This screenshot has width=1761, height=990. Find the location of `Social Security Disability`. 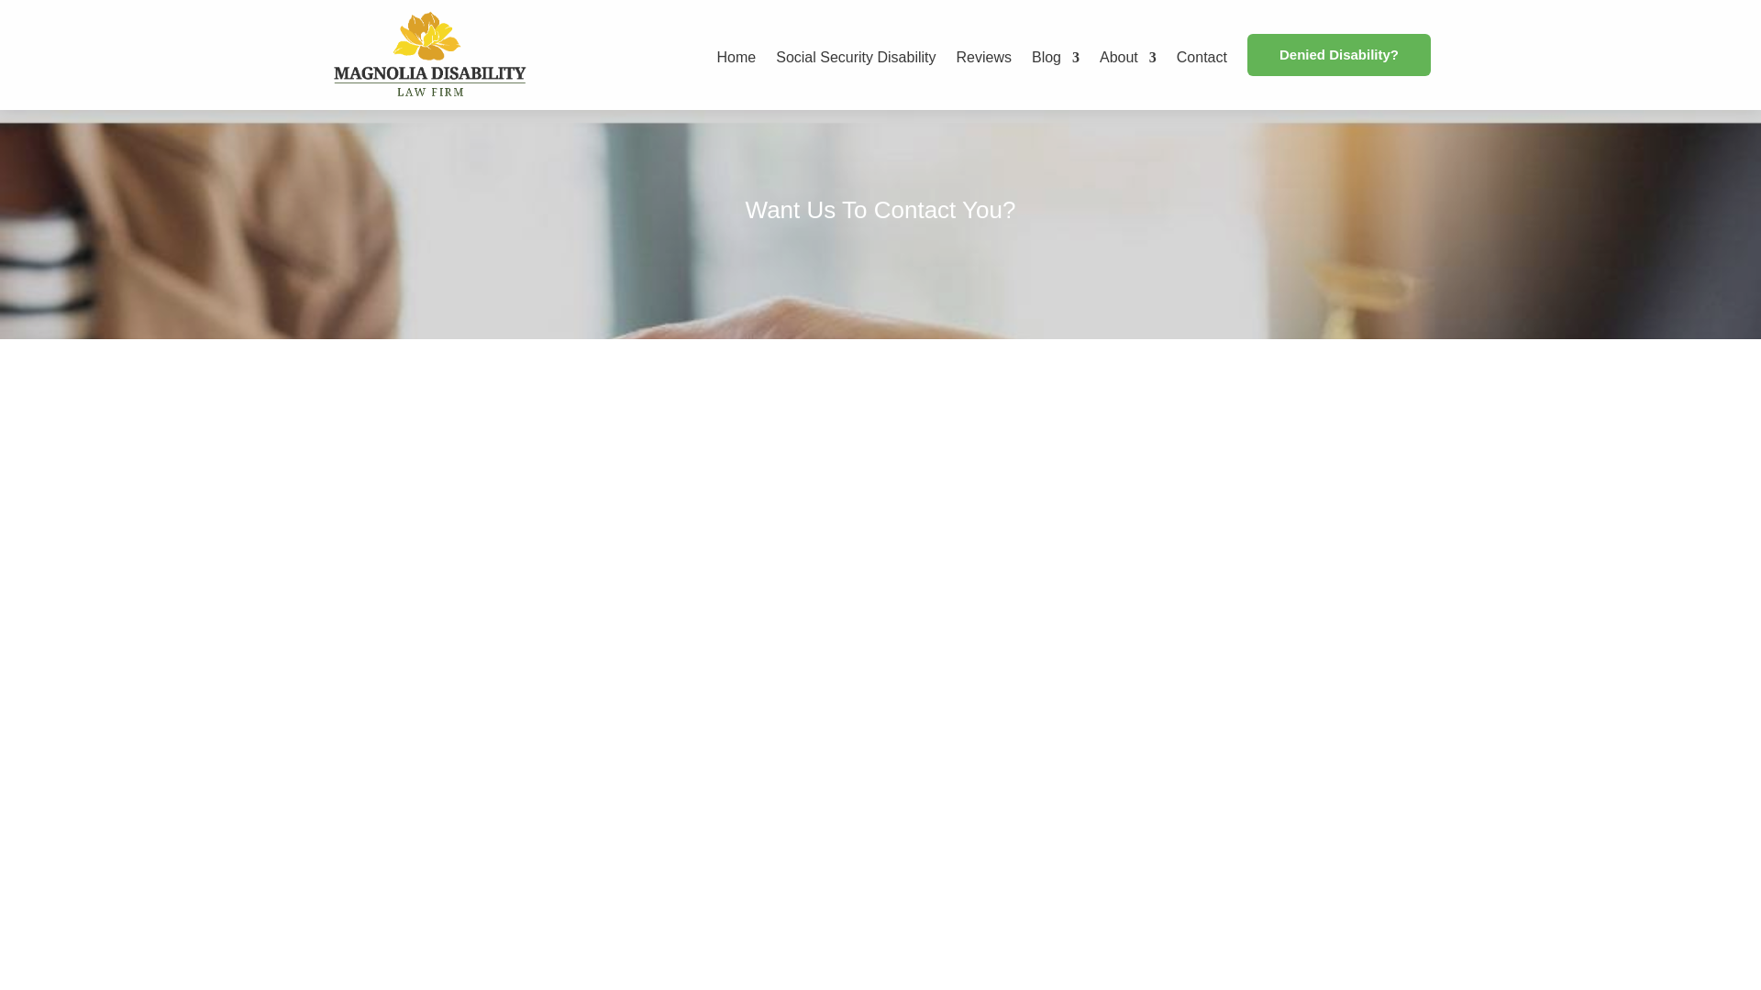

Social Security Disability is located at coordinates (855, 71).